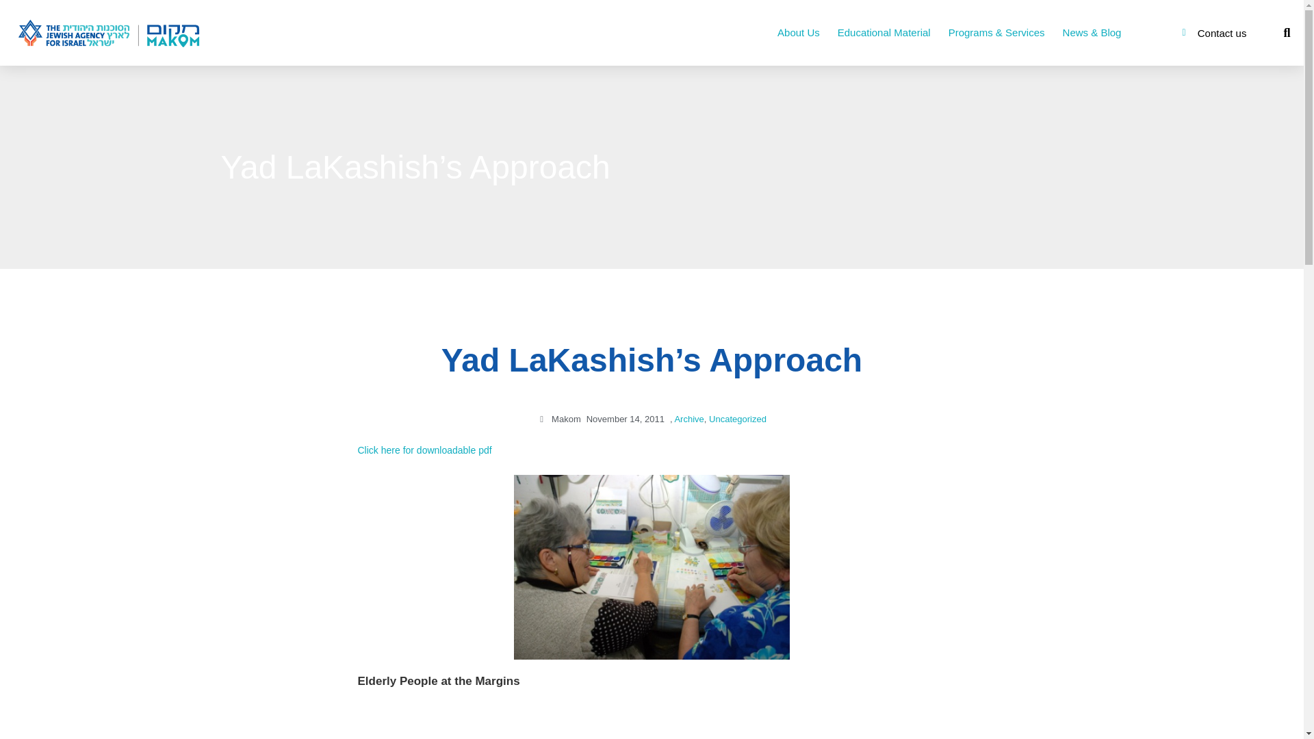 The width and height of the screenshot is (1314, 739). Describe the element at coordinates (799, 33) in the screenshot. I see `About Us` at that location.